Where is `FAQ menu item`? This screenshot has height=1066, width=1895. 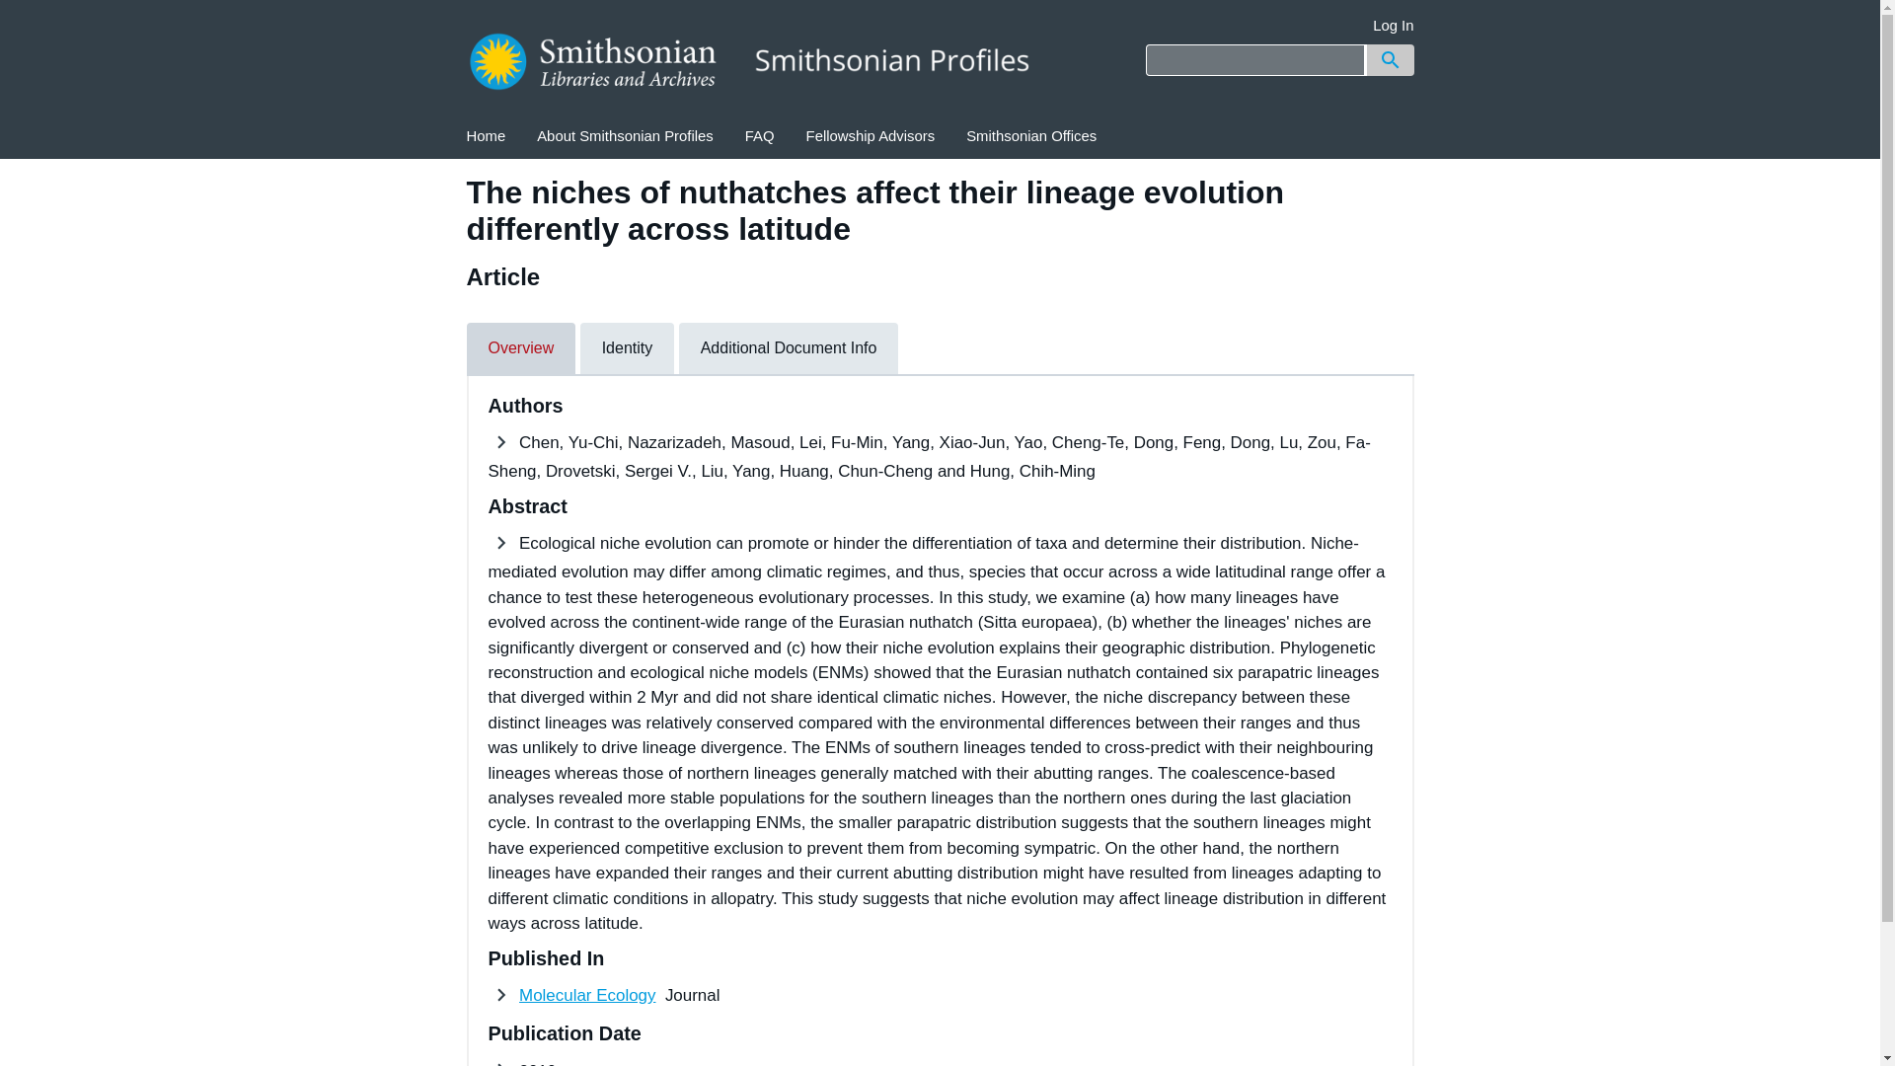
FAQ menu item is located at coordinates (760, 136).